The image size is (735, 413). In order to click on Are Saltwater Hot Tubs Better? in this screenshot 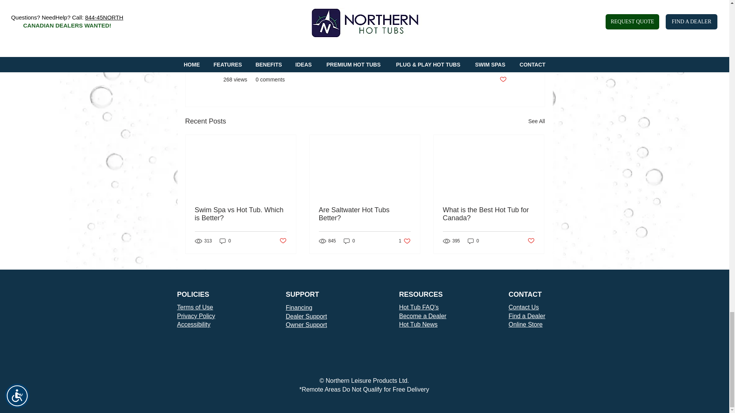, I will do `click(364, 214)`.